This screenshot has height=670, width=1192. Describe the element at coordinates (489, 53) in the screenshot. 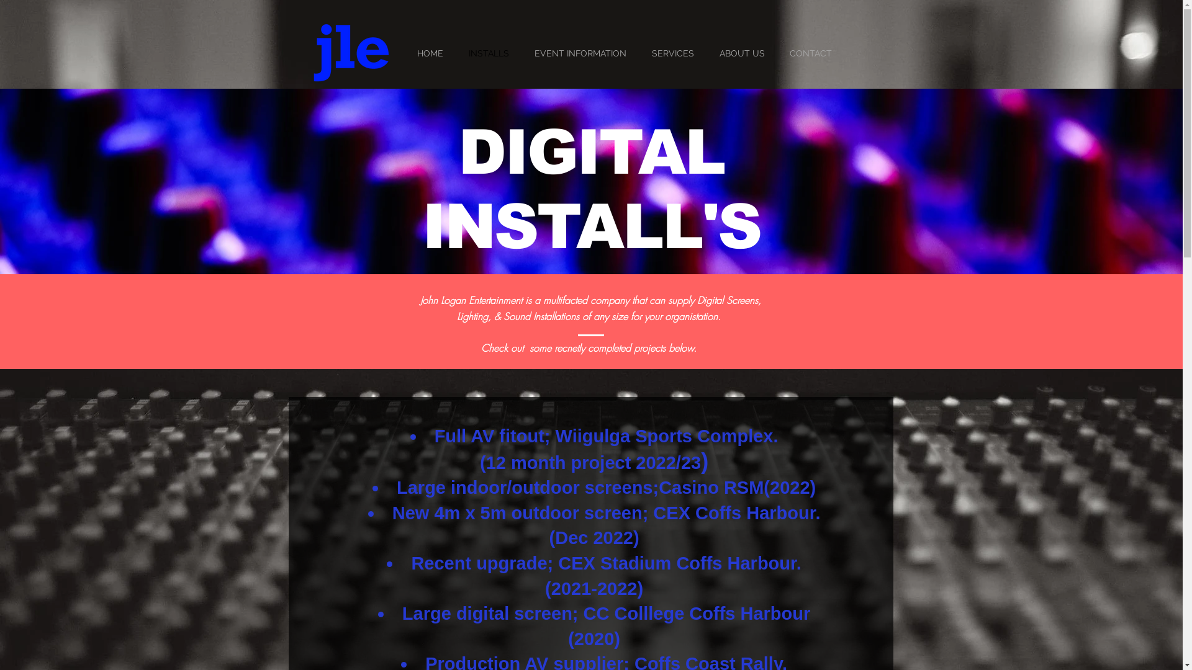

I see `INSTALLS` at that location.